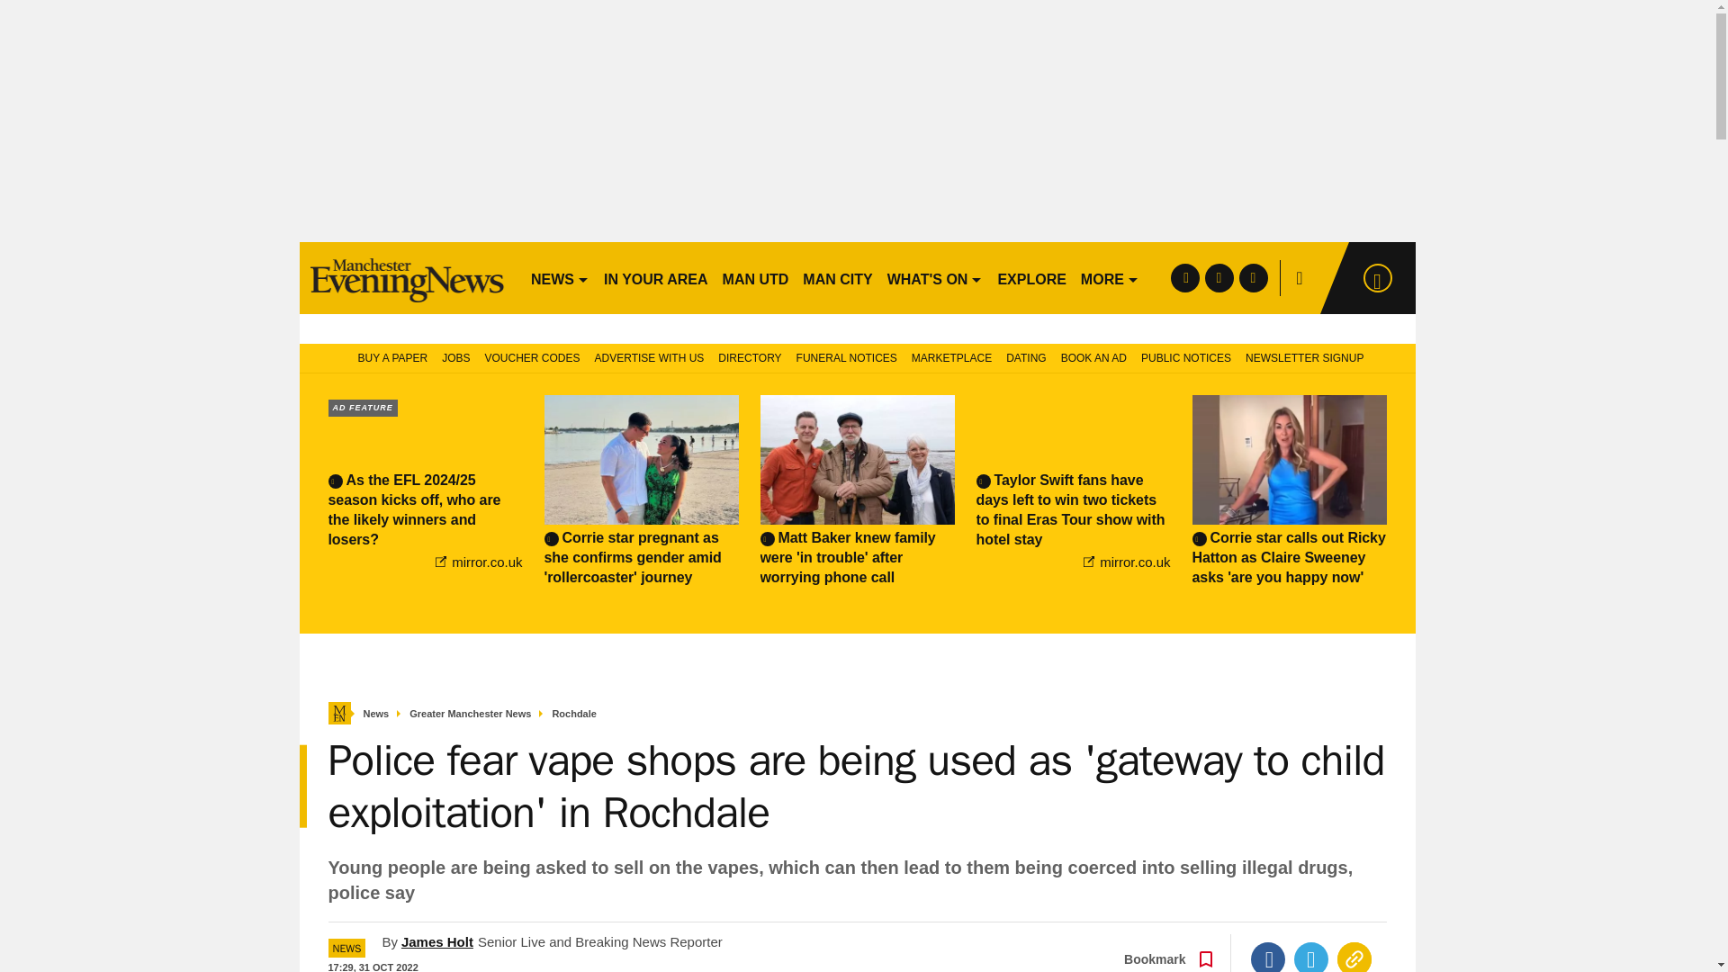 The height and width of the screenshot is (972, 1728). What do you see at coordinates (1184, 277) in the screenshot?
I see `facebook` at bounding box center [1184, 277].